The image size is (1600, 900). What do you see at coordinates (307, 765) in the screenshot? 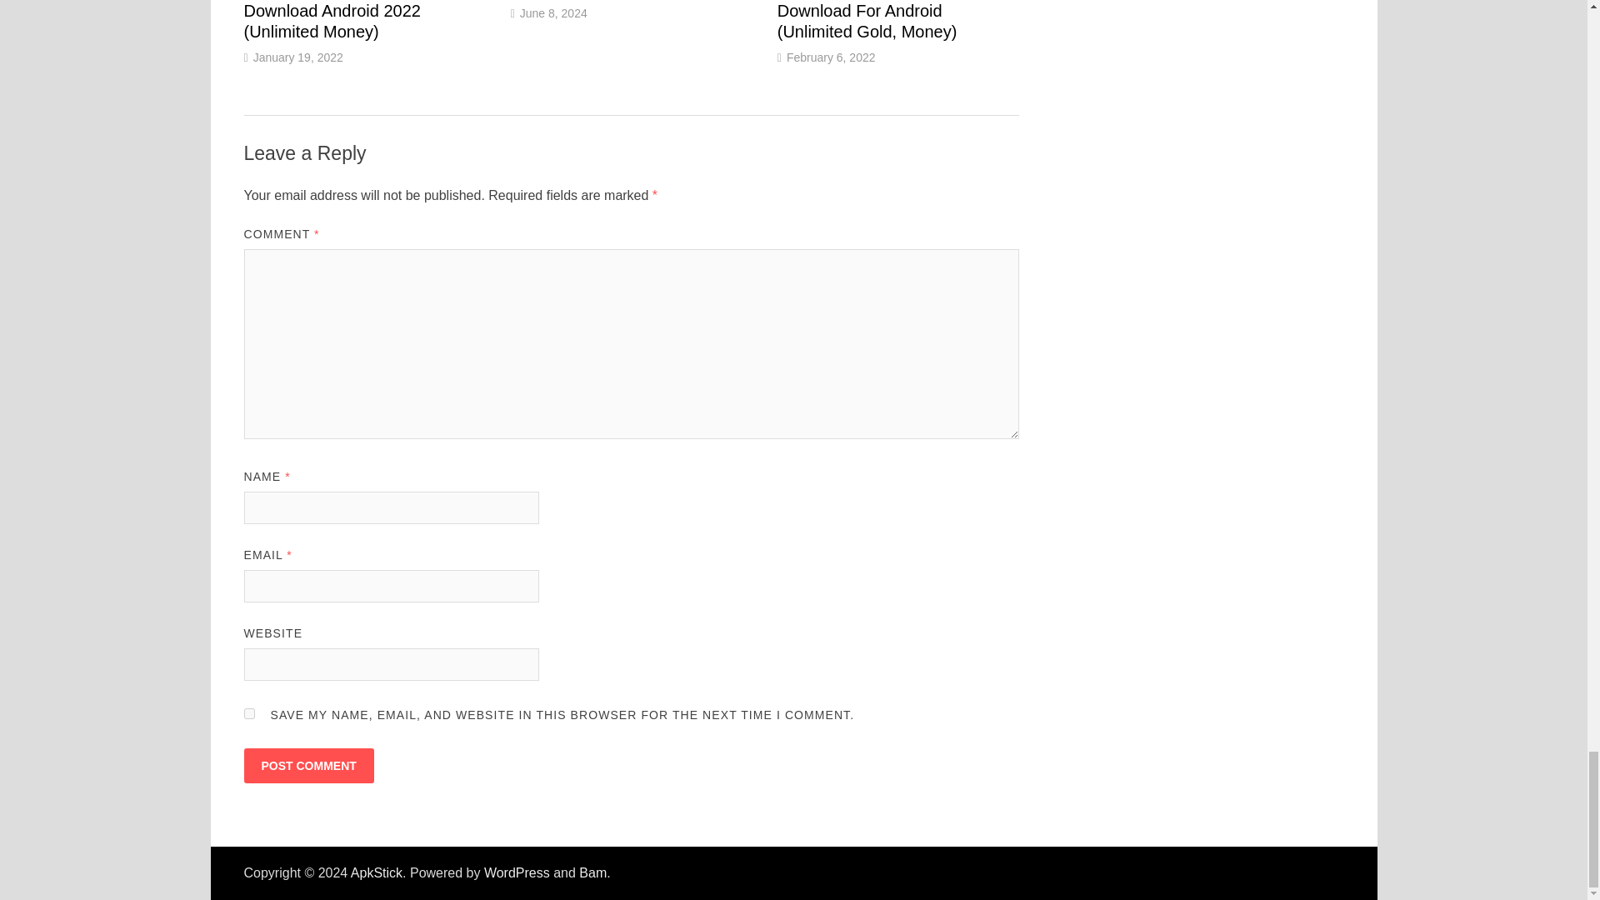
I see `Post Comment` at bounding box center [307, 765].